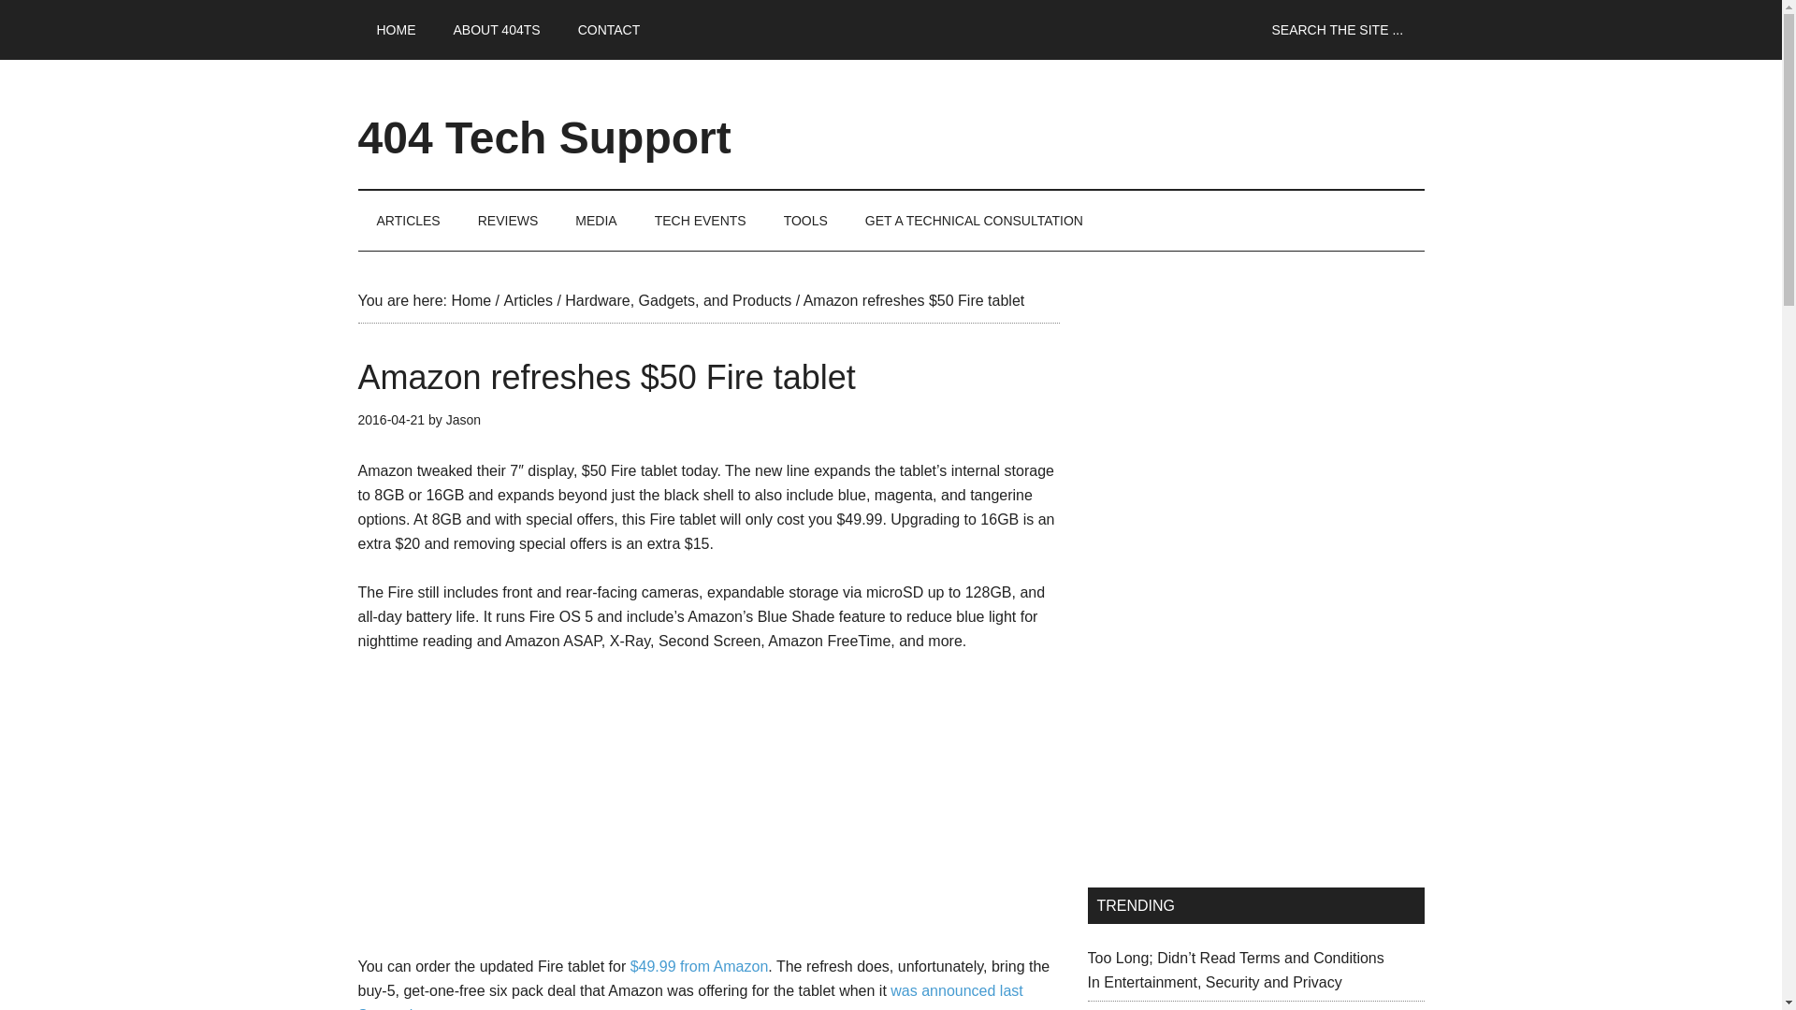 This screenshot has height=1010, width=1796. What do you see at coordinates (1255, 718) in the screenshot?
I see `Advertisement` at bounding box center [1255, 718].